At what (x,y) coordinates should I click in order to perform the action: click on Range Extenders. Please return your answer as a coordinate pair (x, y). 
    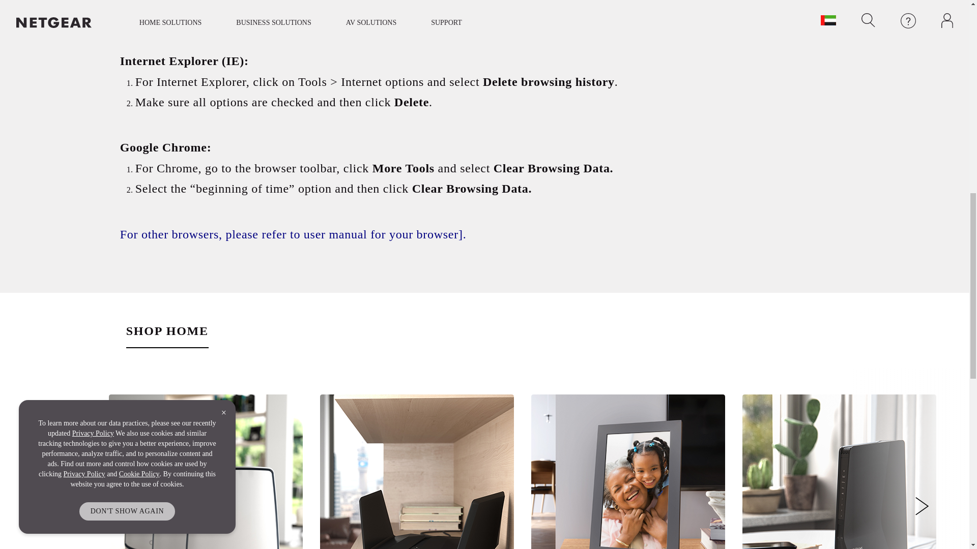
    Looking at the image, I should click on (839, 472).